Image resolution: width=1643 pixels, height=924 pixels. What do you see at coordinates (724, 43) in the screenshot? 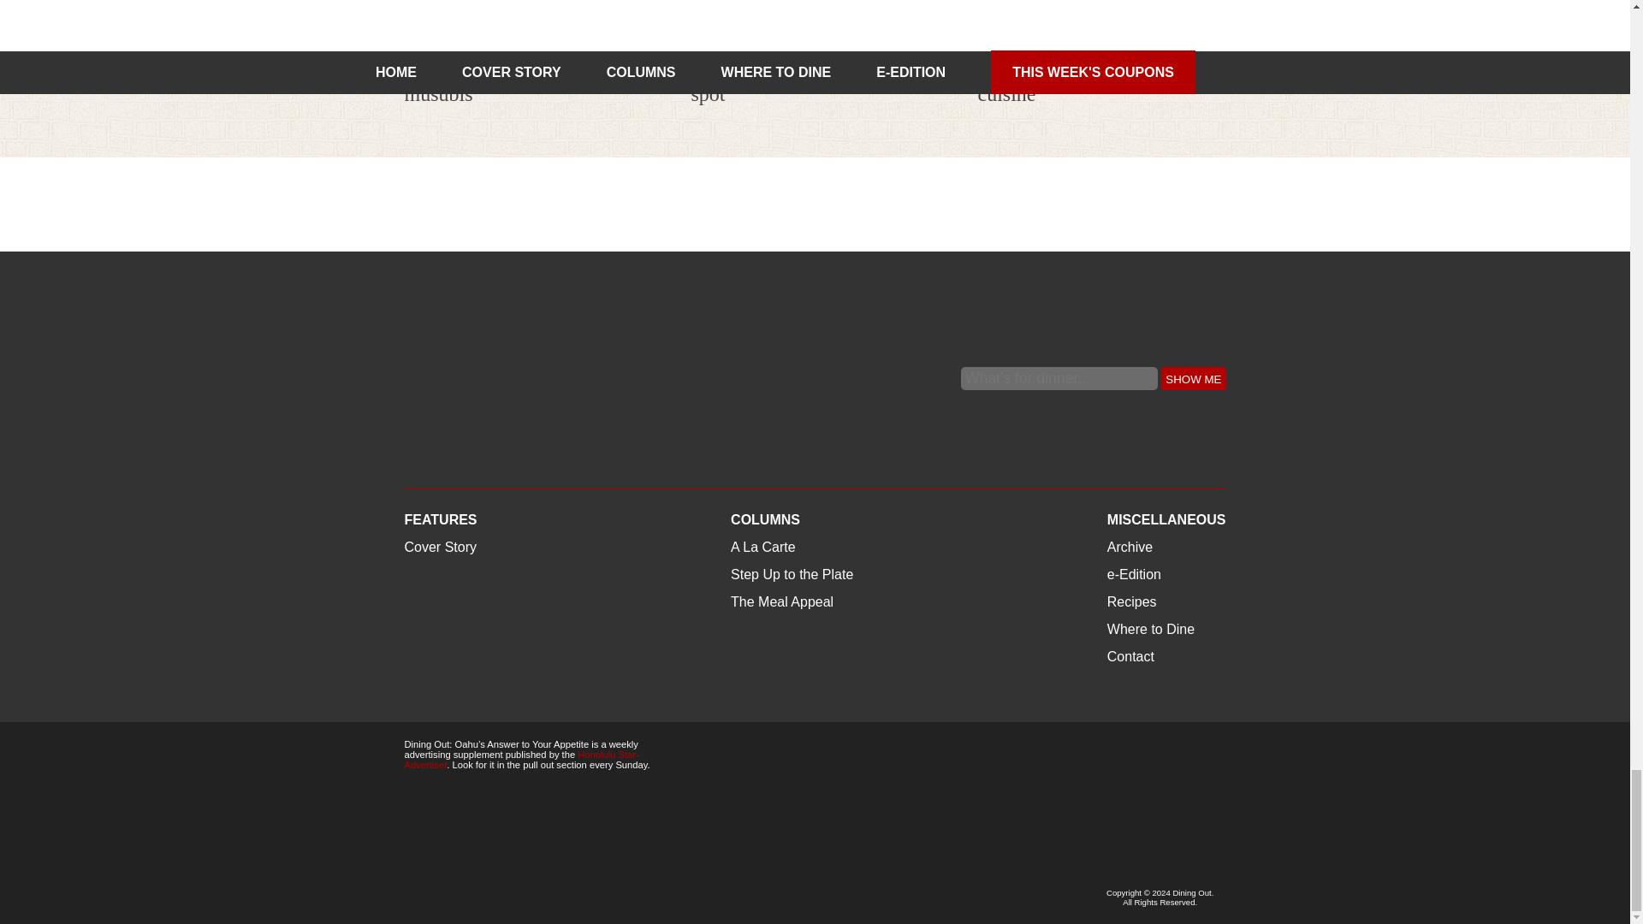
I see `A La Carte` at bounding box center [724, 43].